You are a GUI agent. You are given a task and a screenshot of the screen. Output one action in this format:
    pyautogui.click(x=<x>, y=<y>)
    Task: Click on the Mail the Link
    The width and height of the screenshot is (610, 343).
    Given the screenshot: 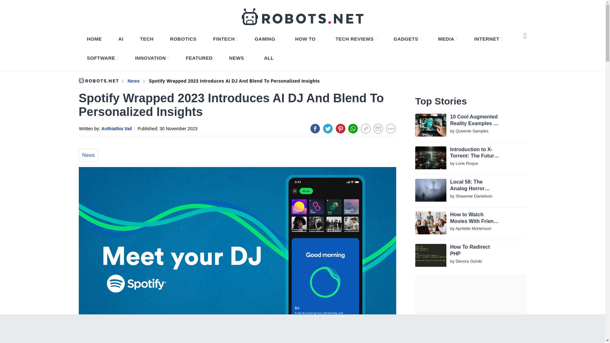 What is the action you would take?
    pyautogui.click(x=378, y=128)
    